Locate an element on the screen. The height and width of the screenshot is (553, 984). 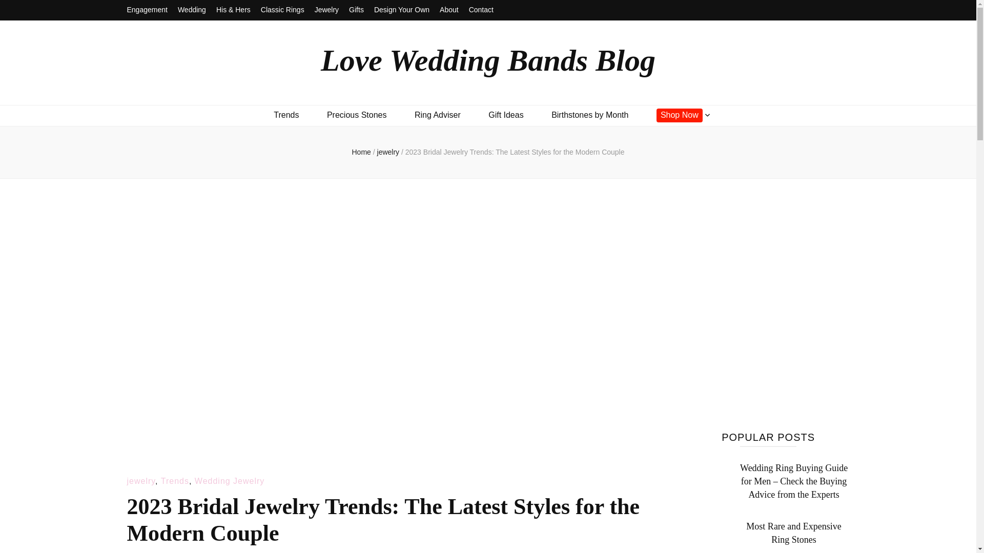
Birthstones by Month is located at coordinates (589, 115).